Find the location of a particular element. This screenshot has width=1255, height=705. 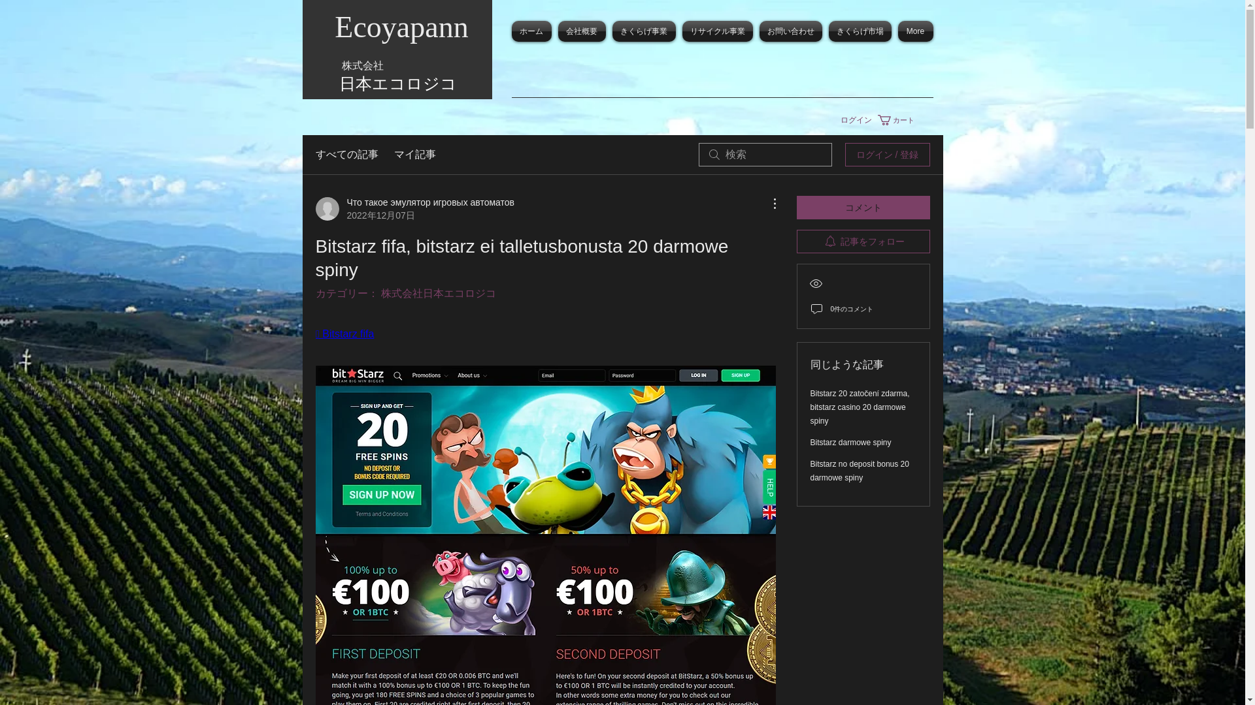

Ecoyapann is located at coordinates (401, 27).